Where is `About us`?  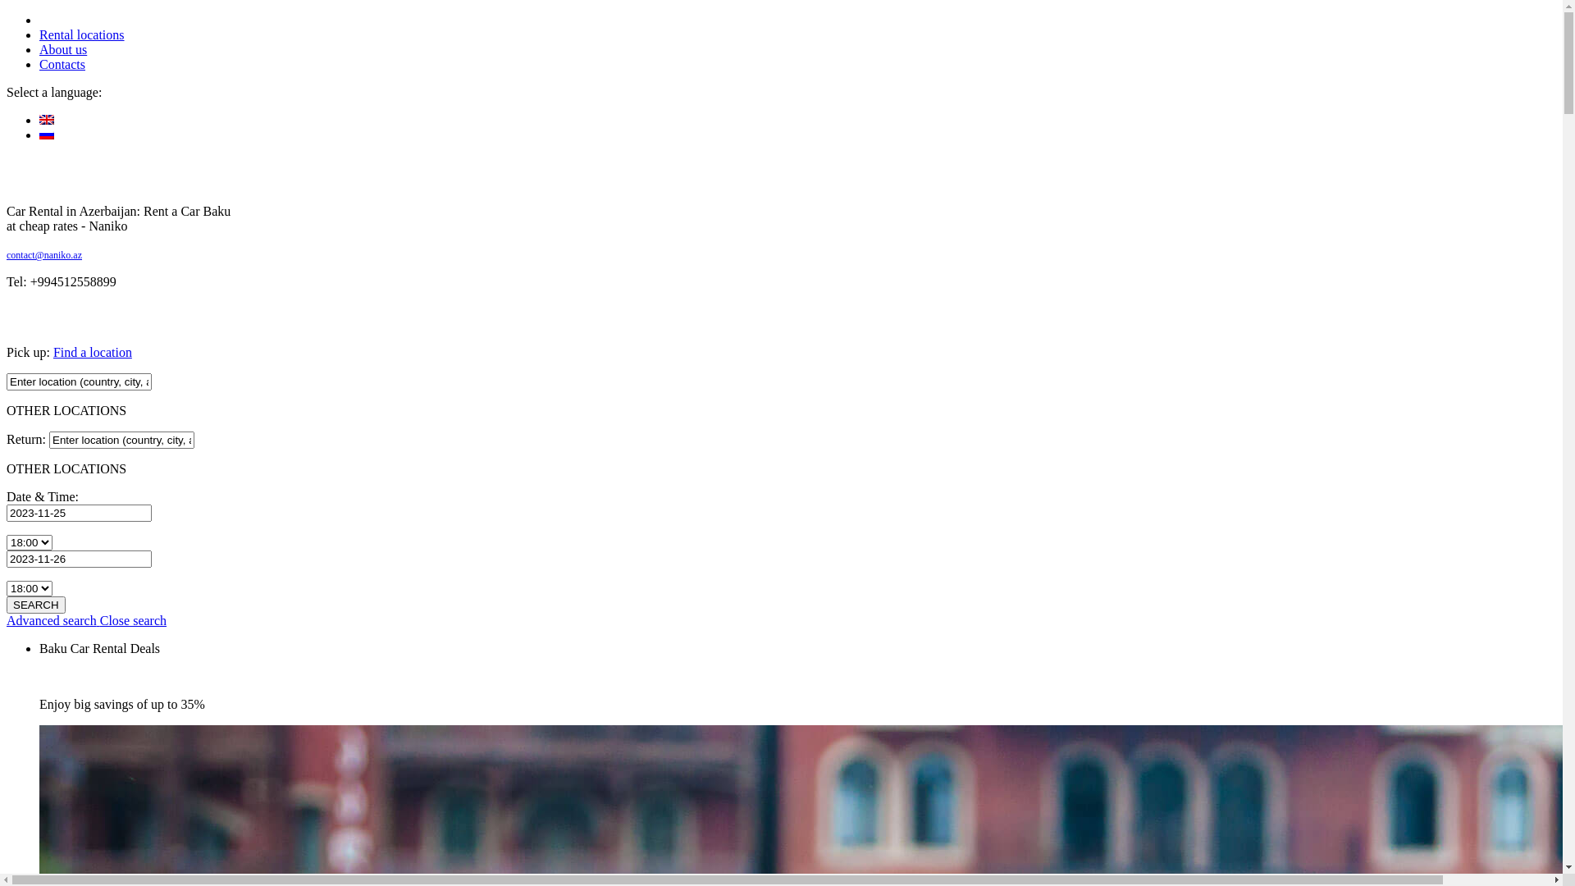 About us is located at coordinates (63, 49).